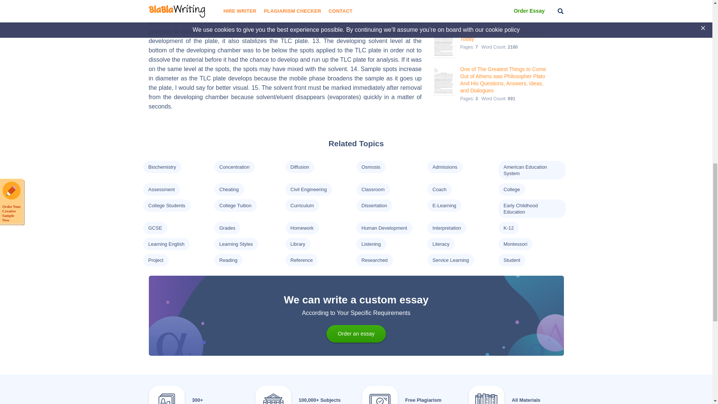 Image resolution: width=718 pixels, height=404 pixels. I want to click on Osmosis, so click(371, 167).